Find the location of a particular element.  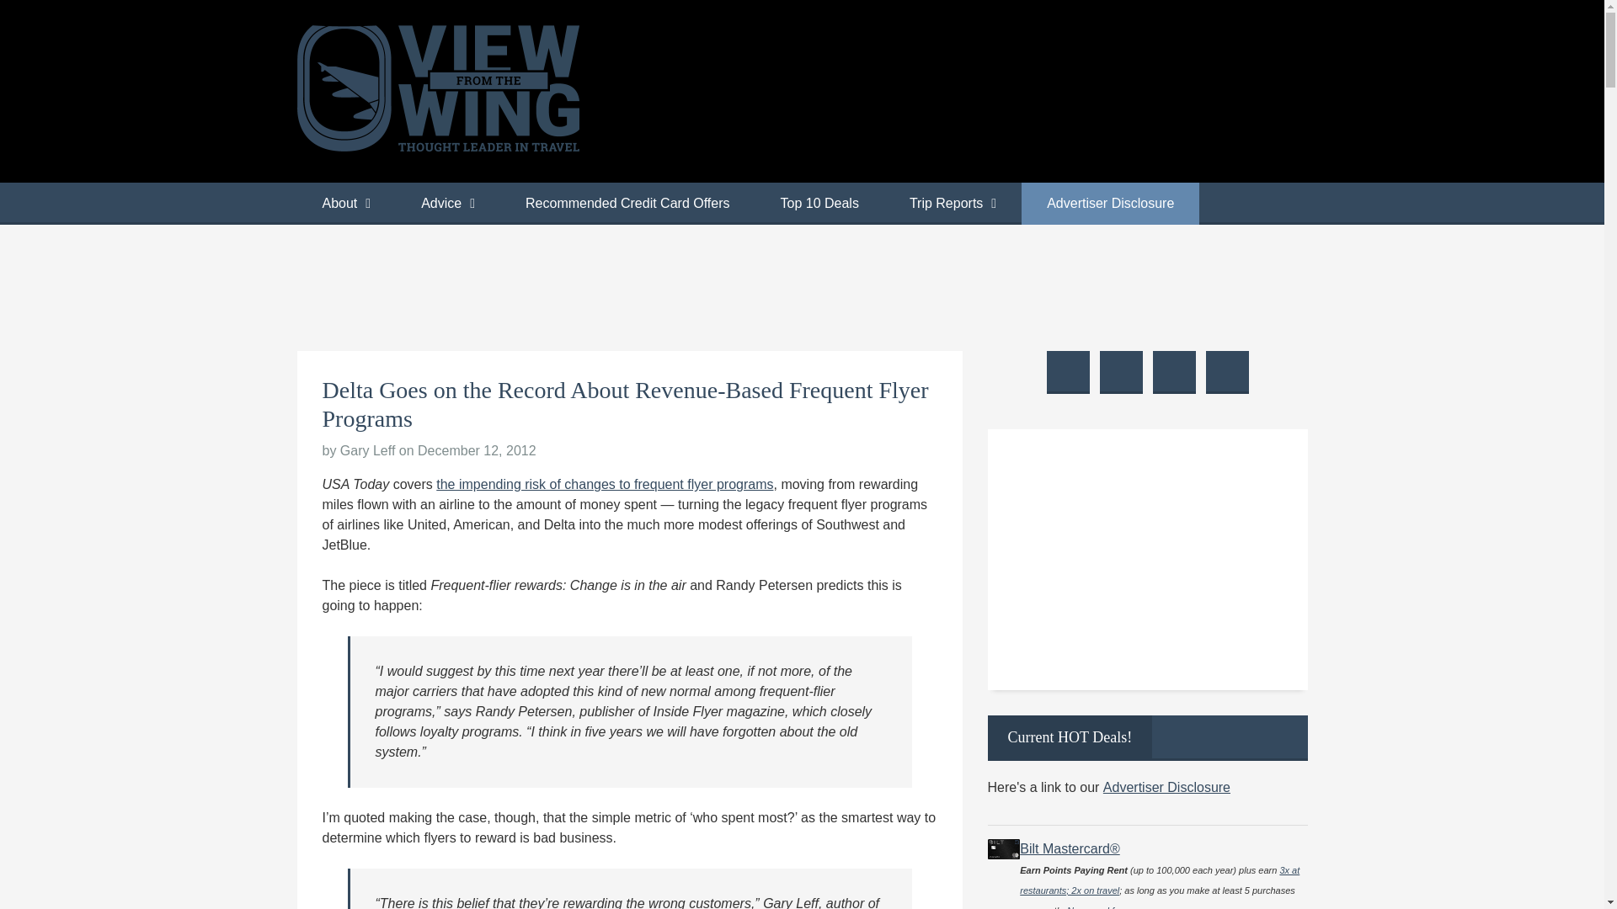

the impending risk of changes to frequent flyer programs is located at coordinates (605, 485).